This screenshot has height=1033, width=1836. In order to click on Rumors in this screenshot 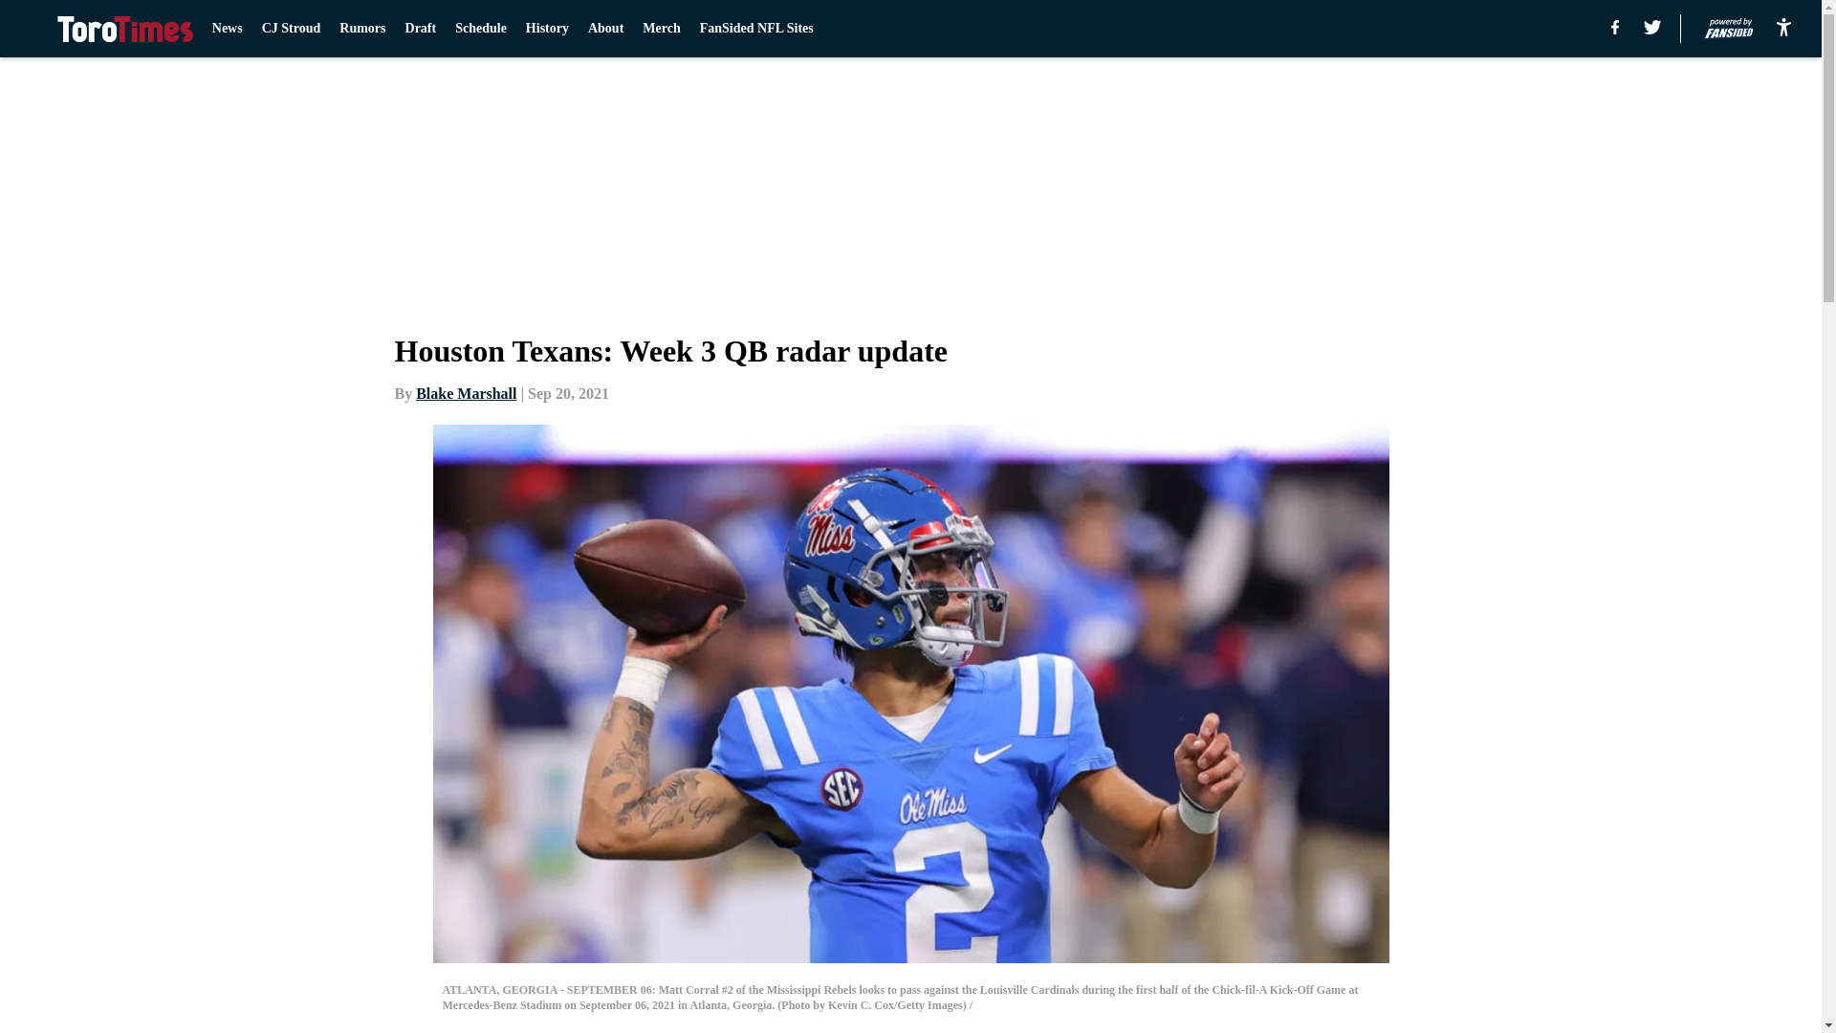, I will do `click(362, 29)`.